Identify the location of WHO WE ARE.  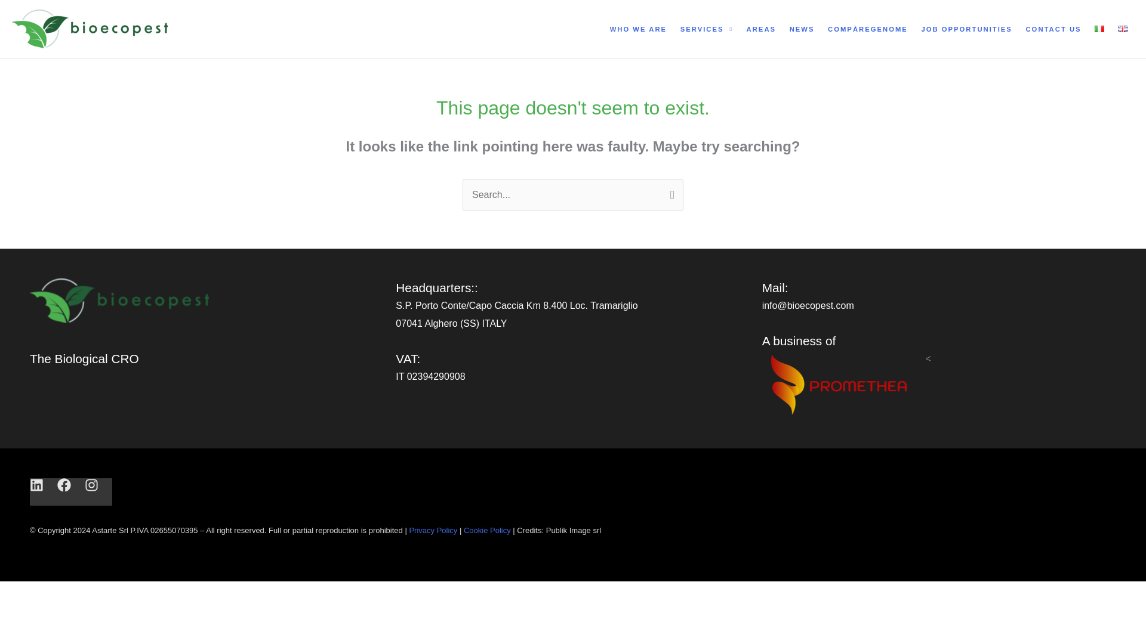
(637, 29).